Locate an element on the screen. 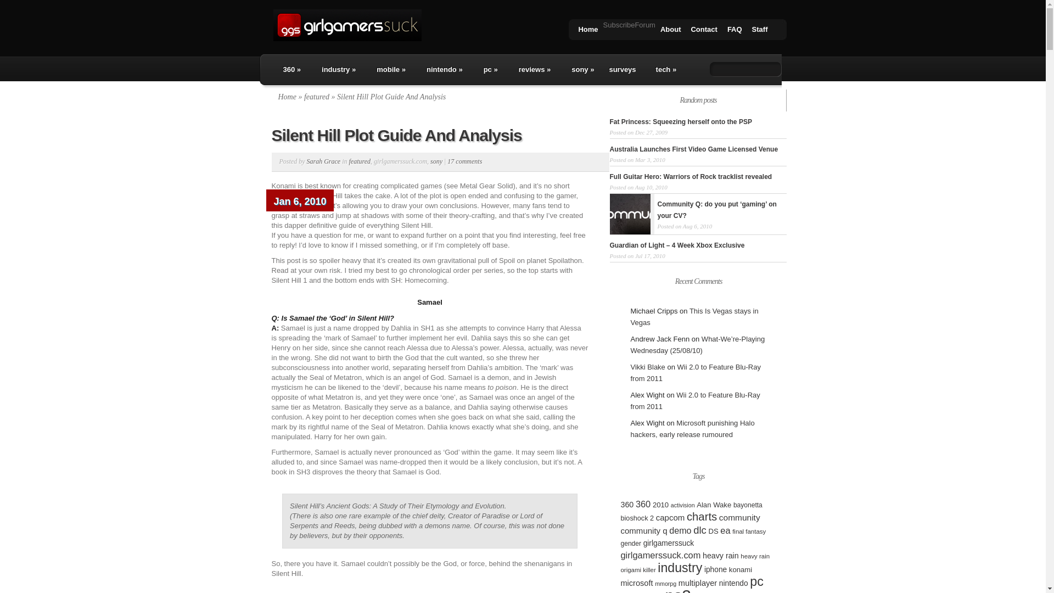 The height and width of the screenshot is (593, 1054). Sarah Grace is located at coordinates (323, 161).